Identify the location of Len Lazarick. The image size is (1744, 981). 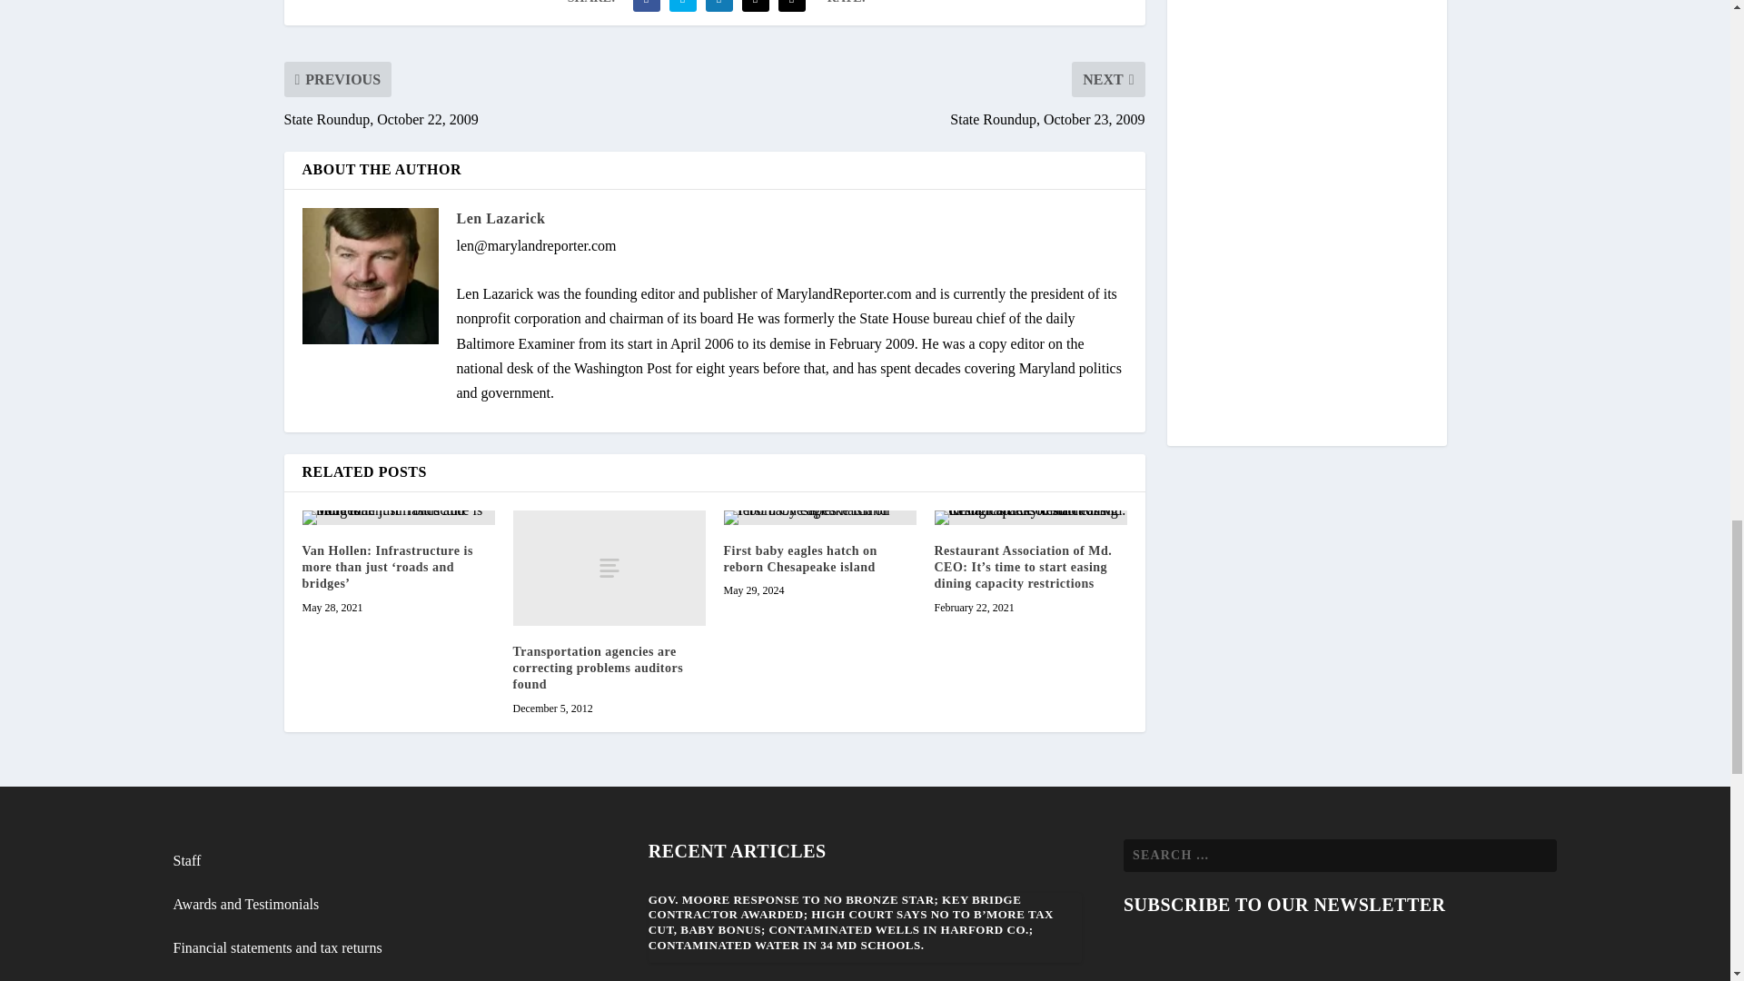
(500, 218).